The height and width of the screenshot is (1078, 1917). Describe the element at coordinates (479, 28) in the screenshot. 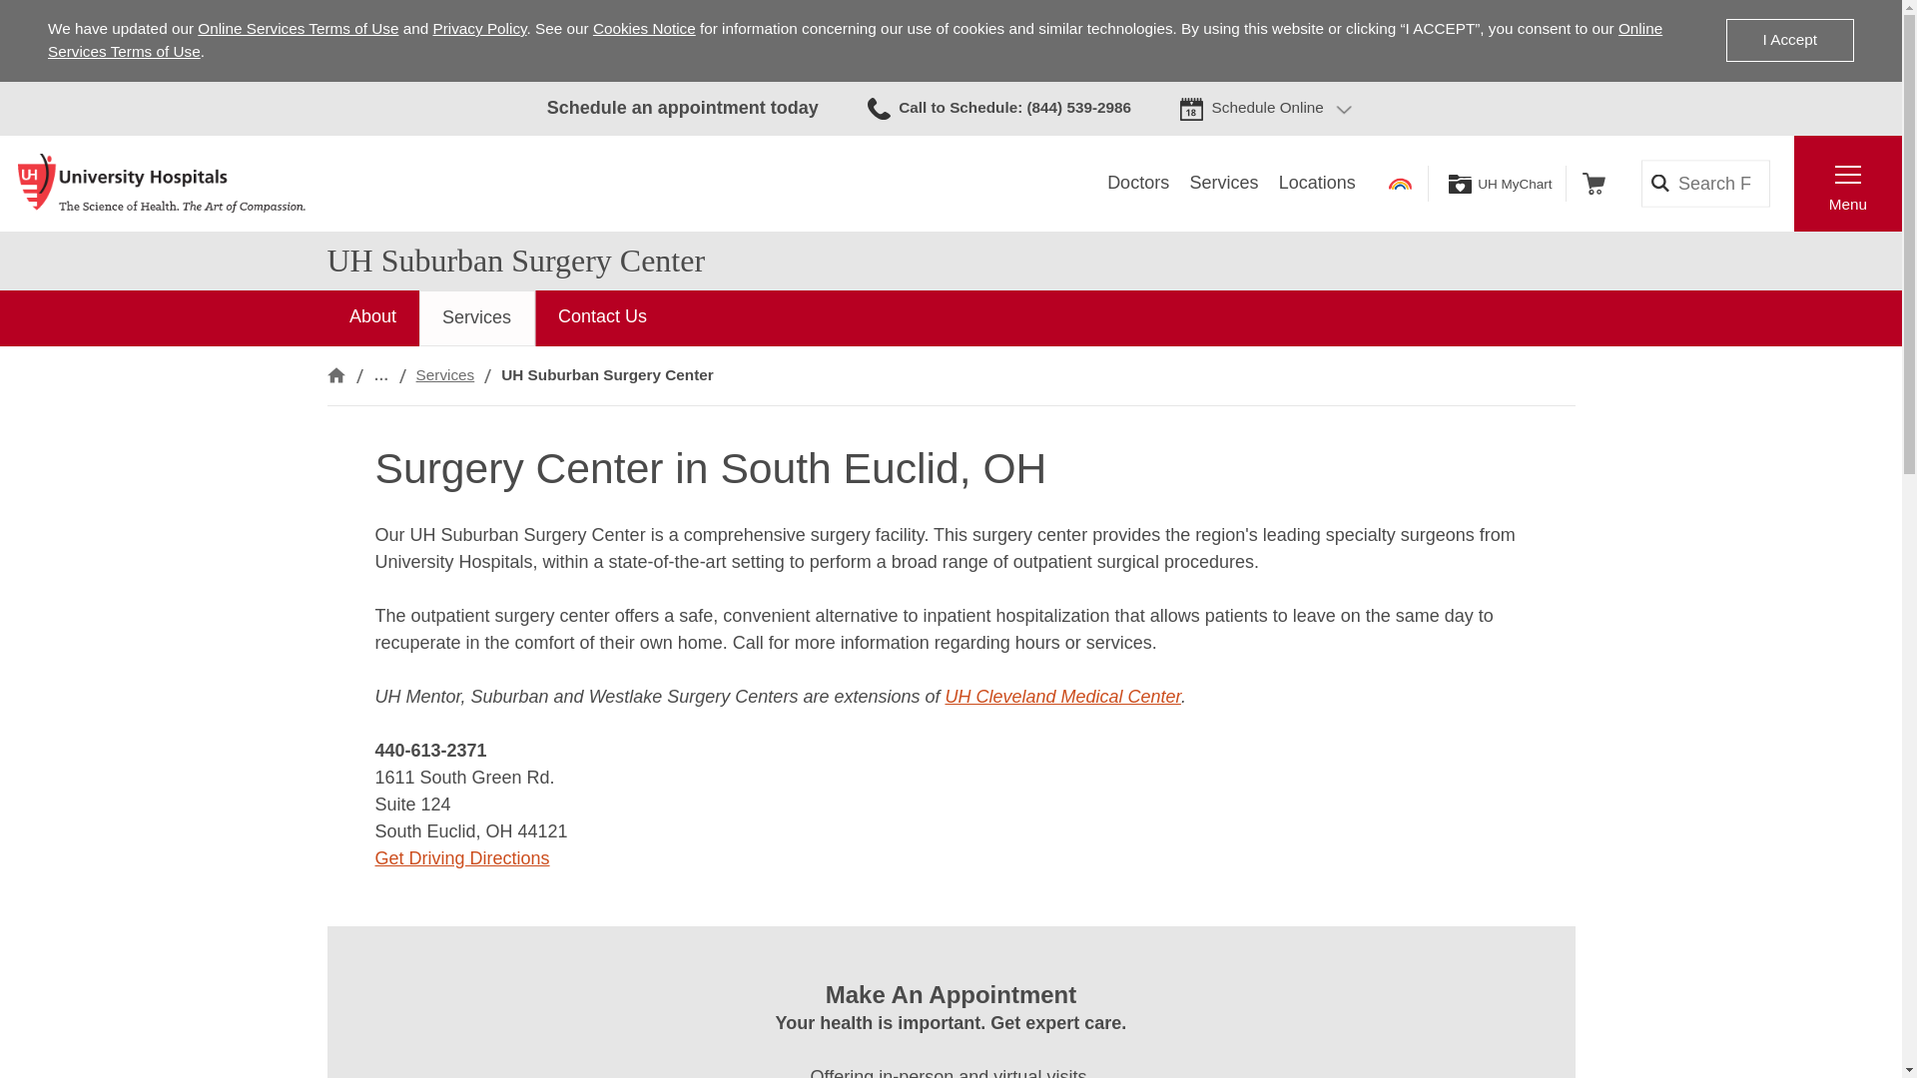

I see `Privacy Policy` at that location.